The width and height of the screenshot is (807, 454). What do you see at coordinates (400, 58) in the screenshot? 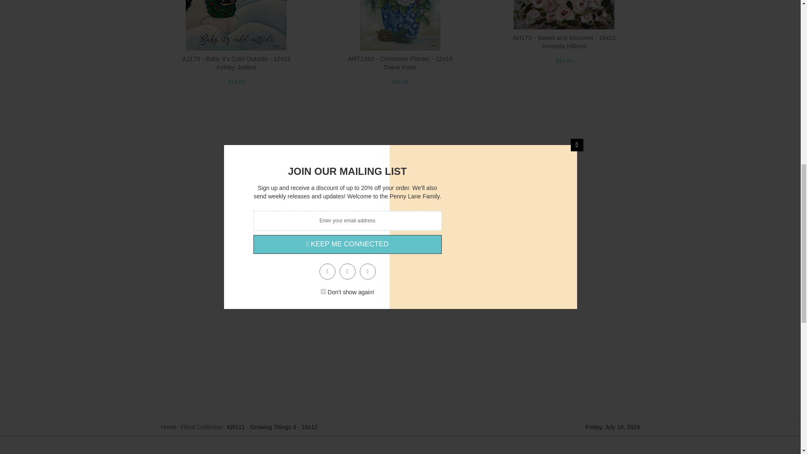
I see `ART1363 - Christmas Planter - 12x16` at bounding box center [400, 58].